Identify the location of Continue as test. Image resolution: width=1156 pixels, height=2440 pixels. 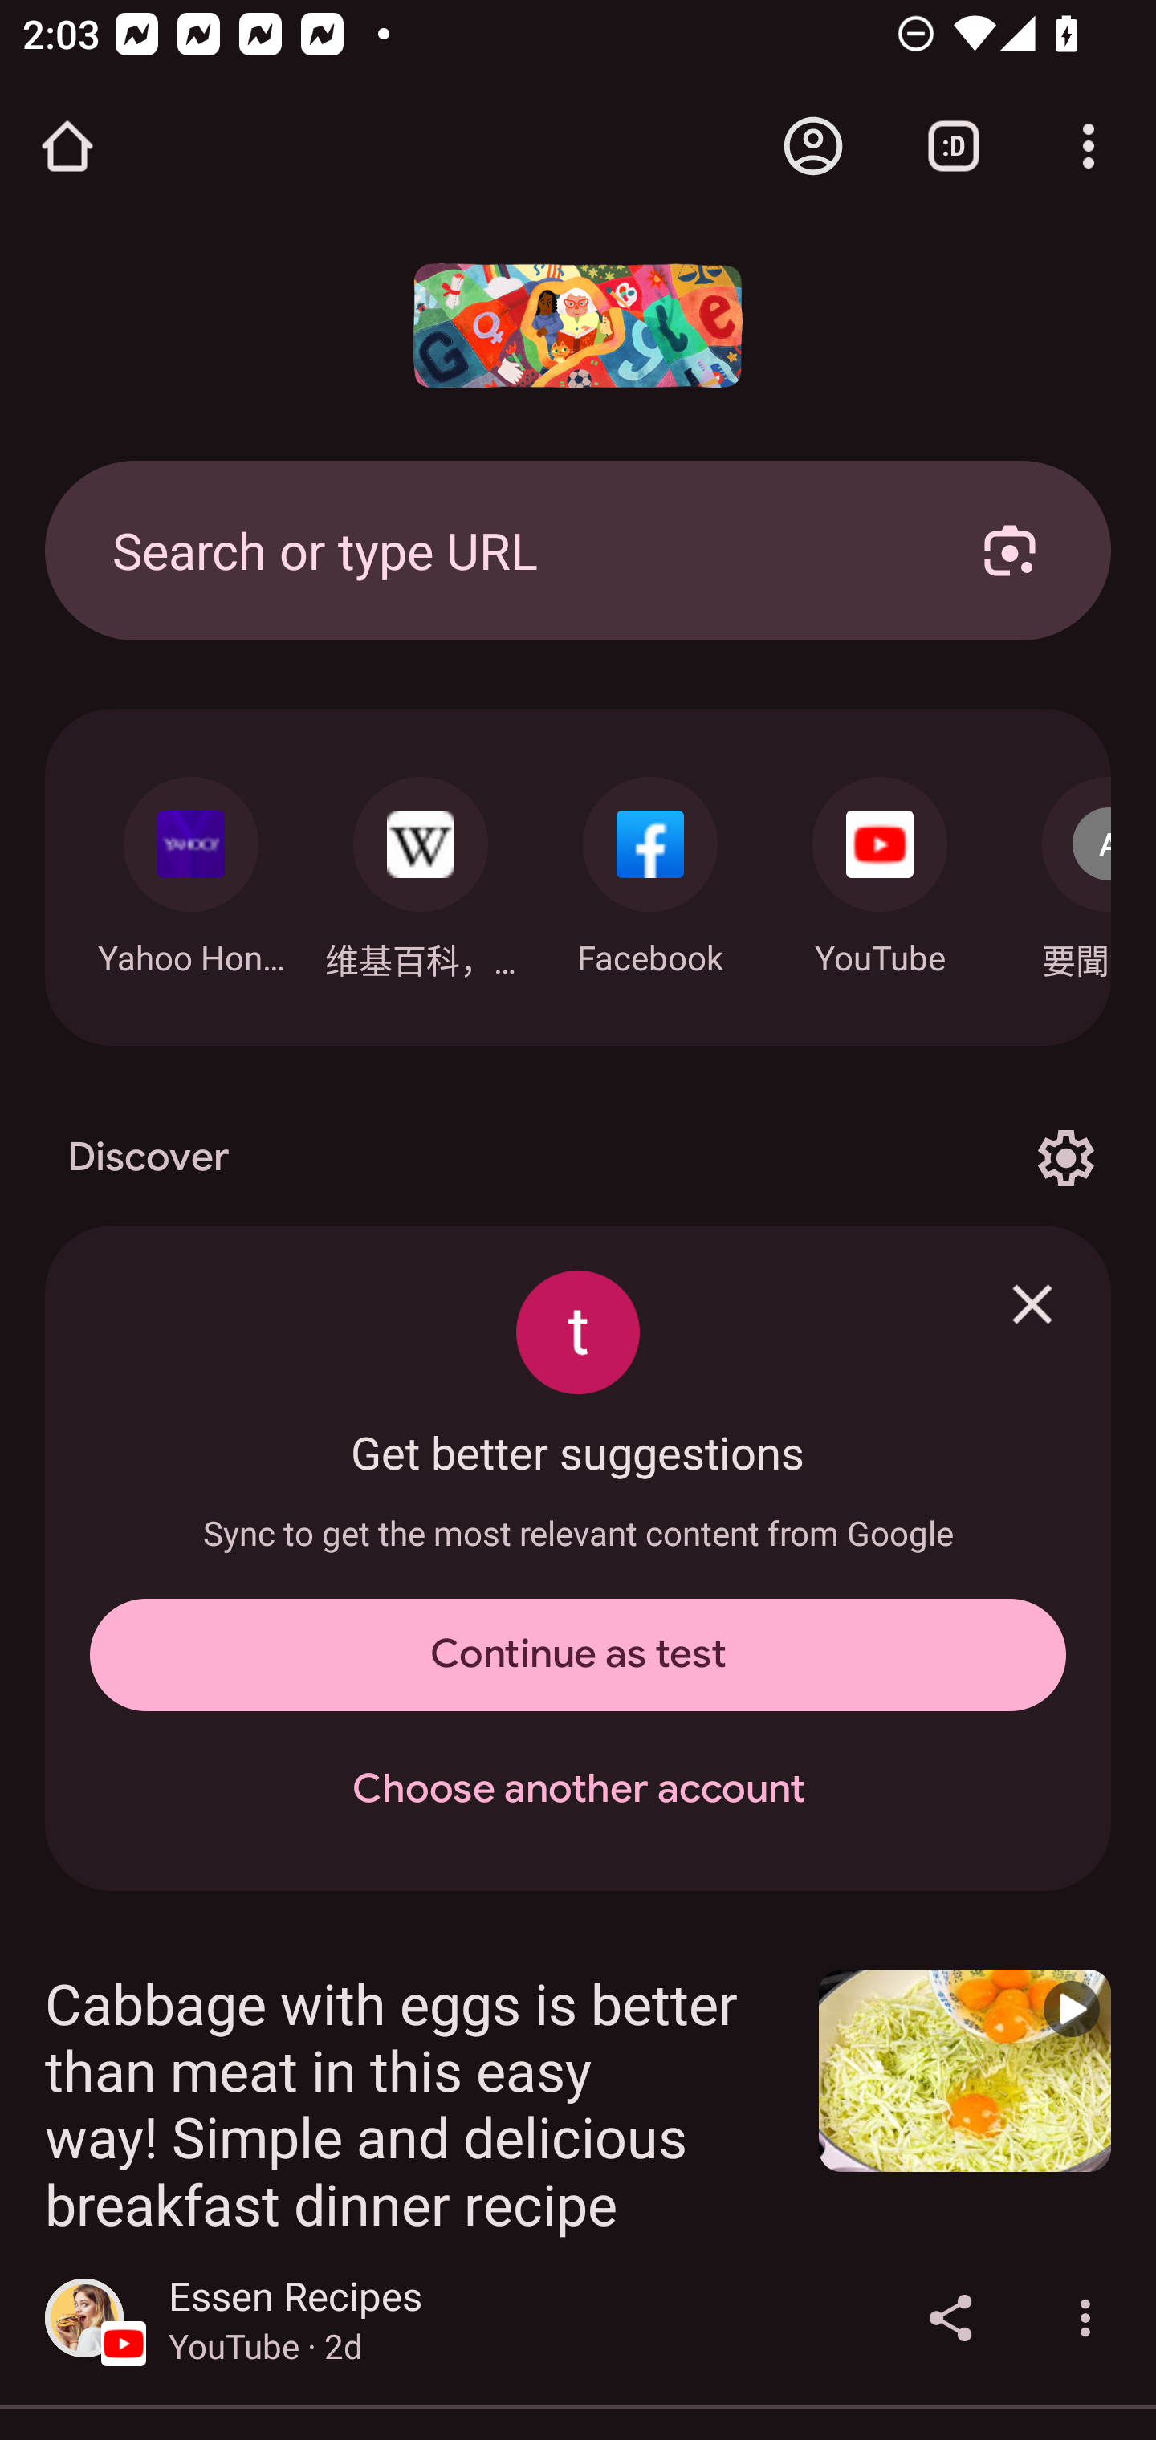
(578, 1655).